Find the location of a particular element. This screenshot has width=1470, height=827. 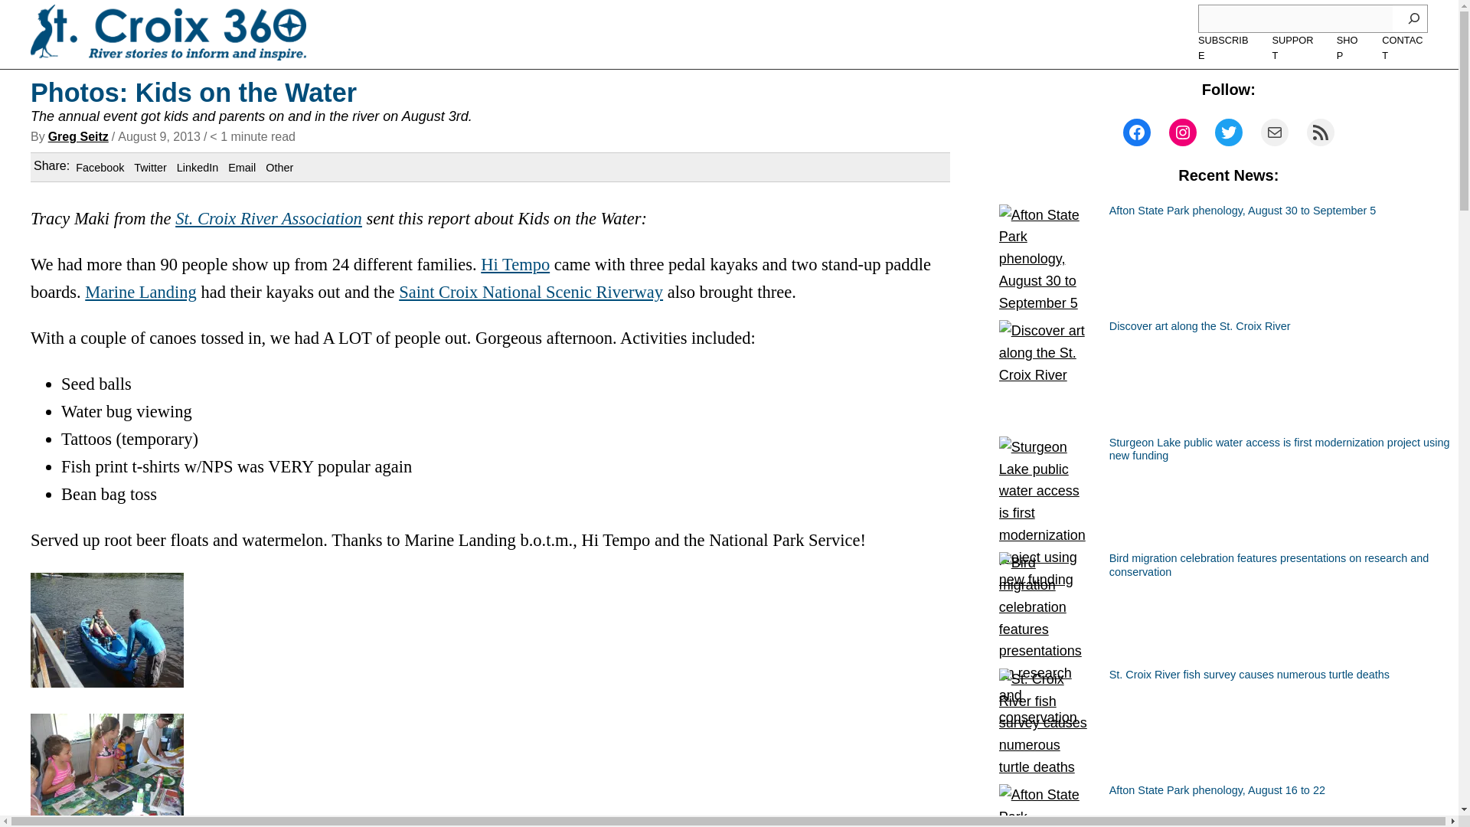

Email is located at coordinates (242, 167).